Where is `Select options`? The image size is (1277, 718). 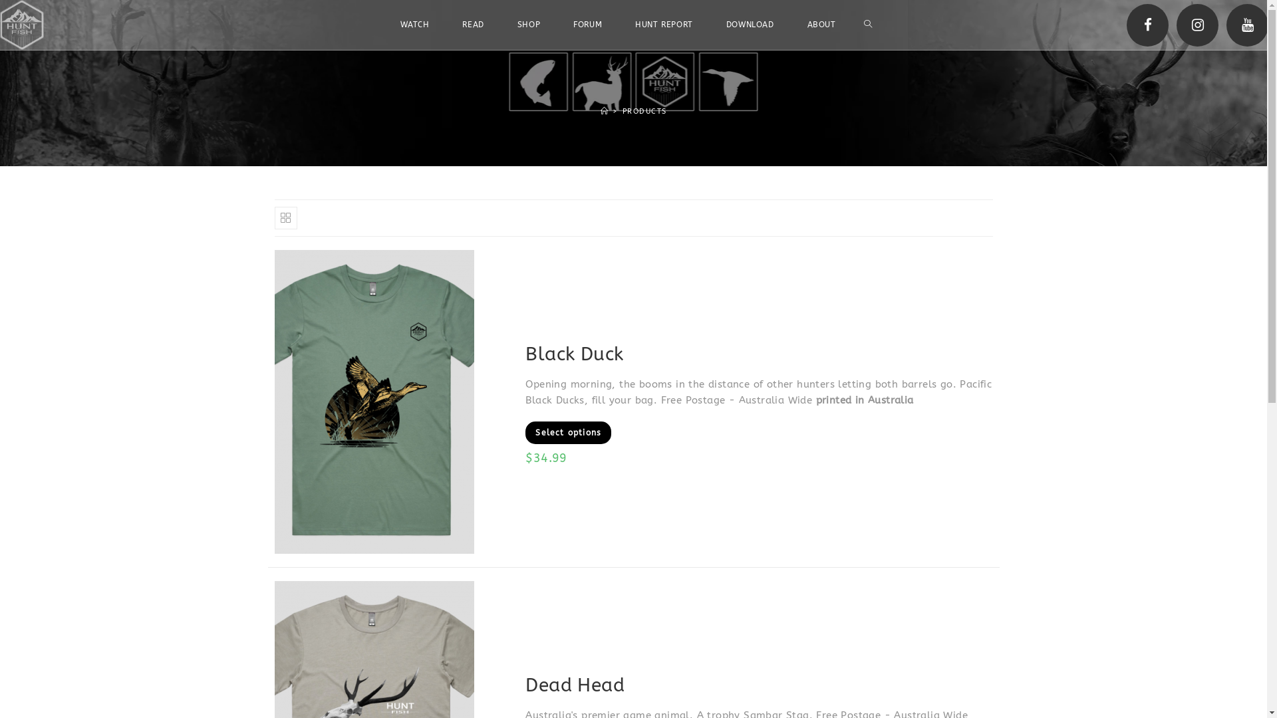 Select options is located at coordinates (568, 433).